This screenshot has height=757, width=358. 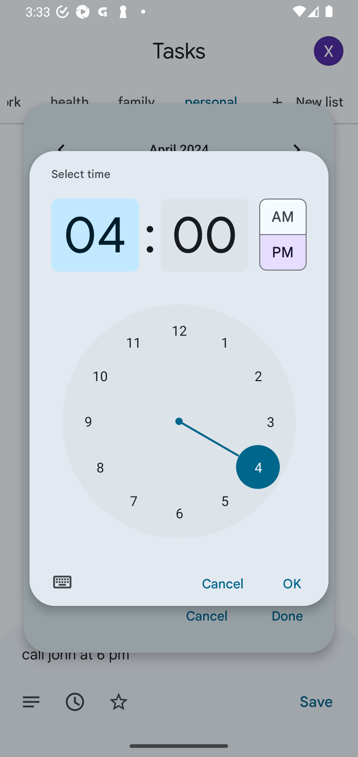 I want to click on 00 0 minutes, so click(x=204, y=235).